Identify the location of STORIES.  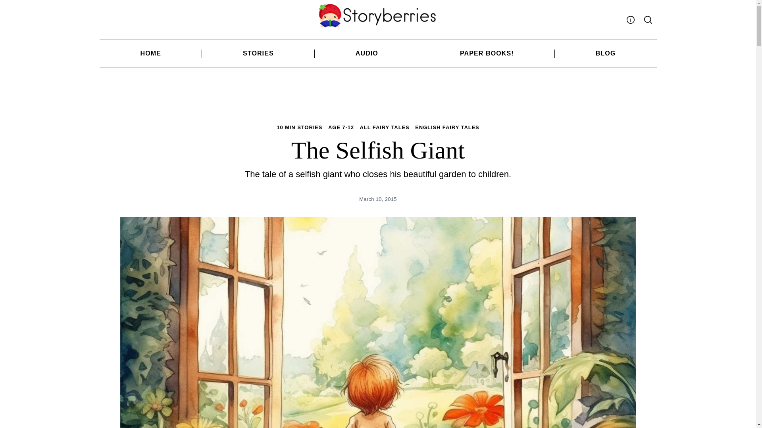
(258, 53).